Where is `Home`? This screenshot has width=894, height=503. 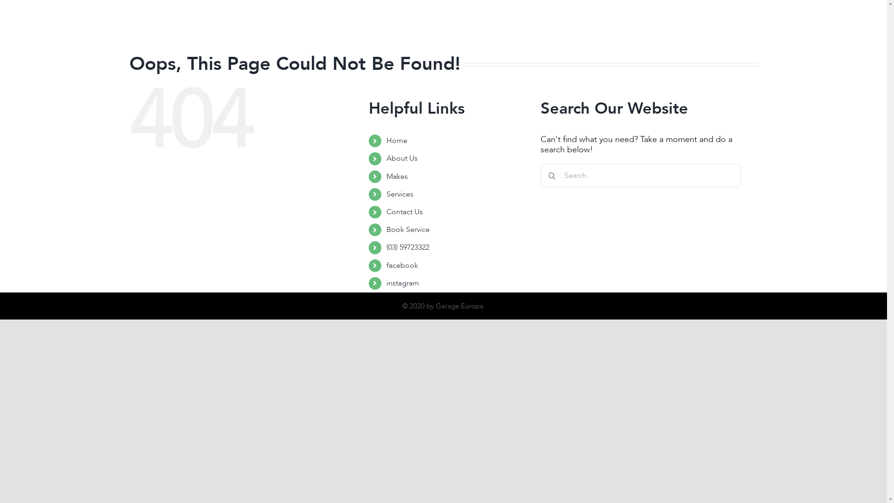
Home is located at coordinates (397, 141).